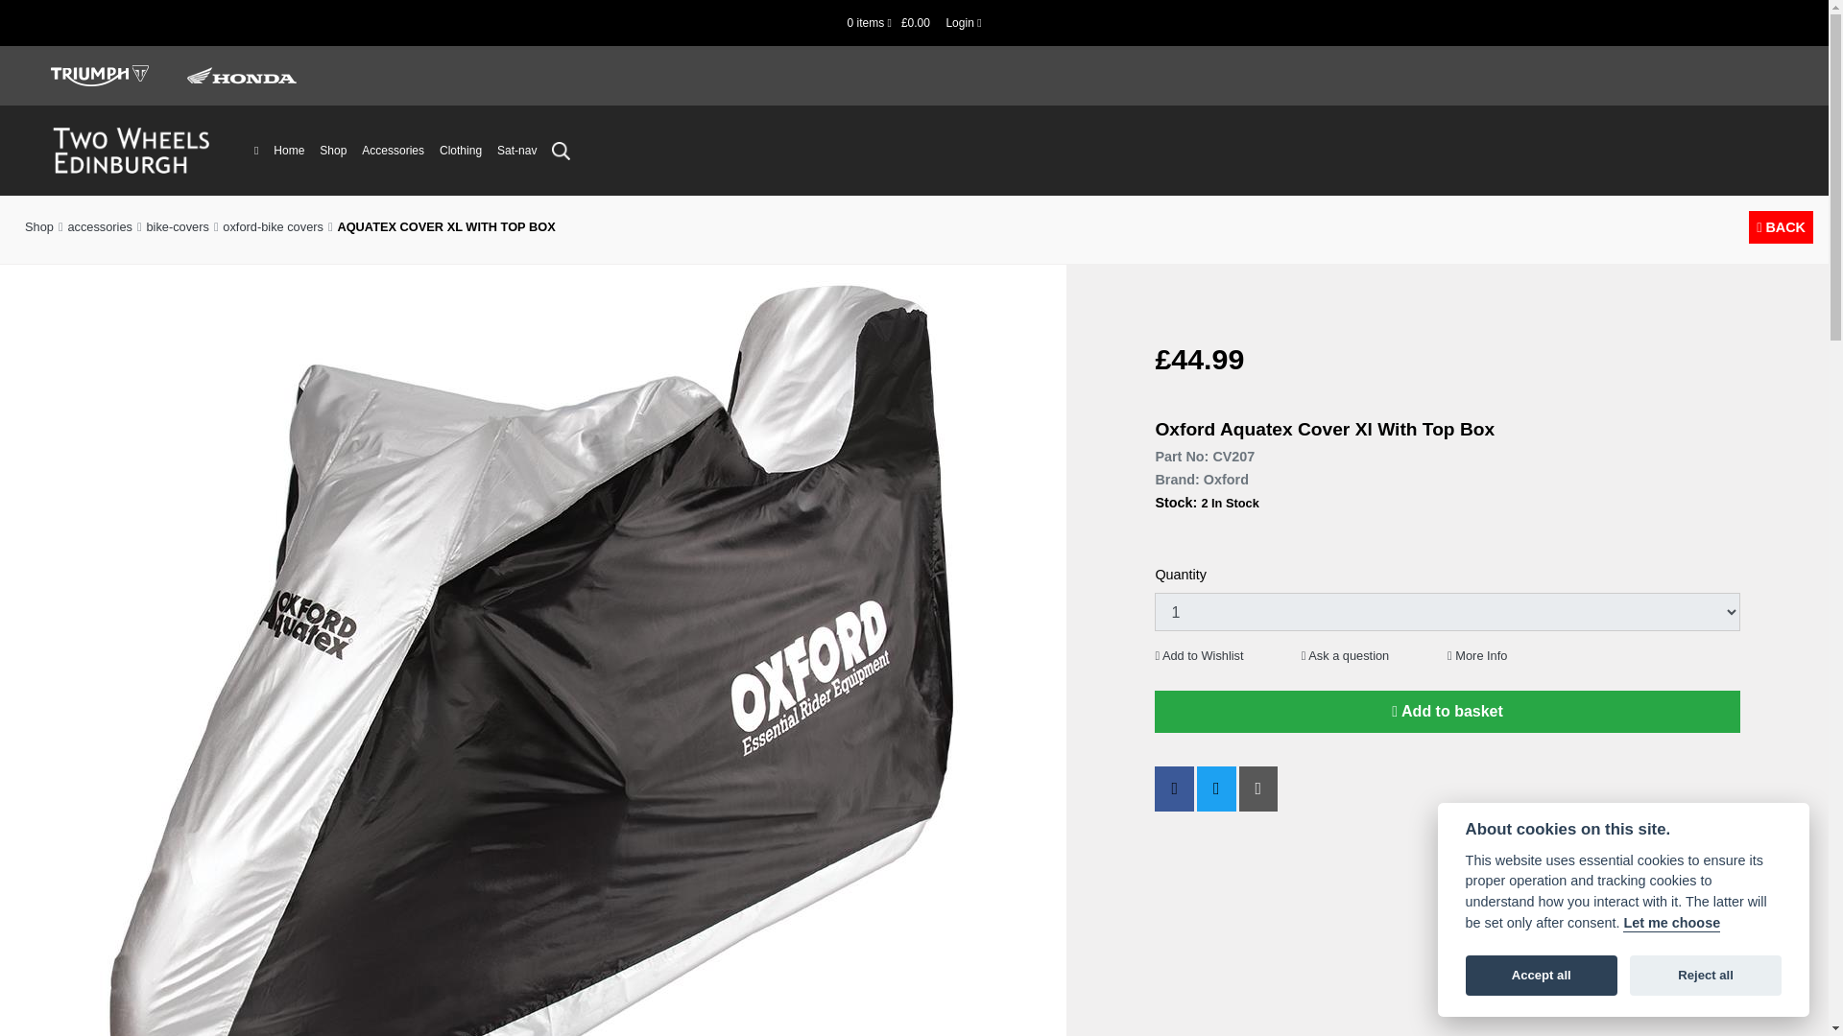  I want to click on Login, so click(963, 23).